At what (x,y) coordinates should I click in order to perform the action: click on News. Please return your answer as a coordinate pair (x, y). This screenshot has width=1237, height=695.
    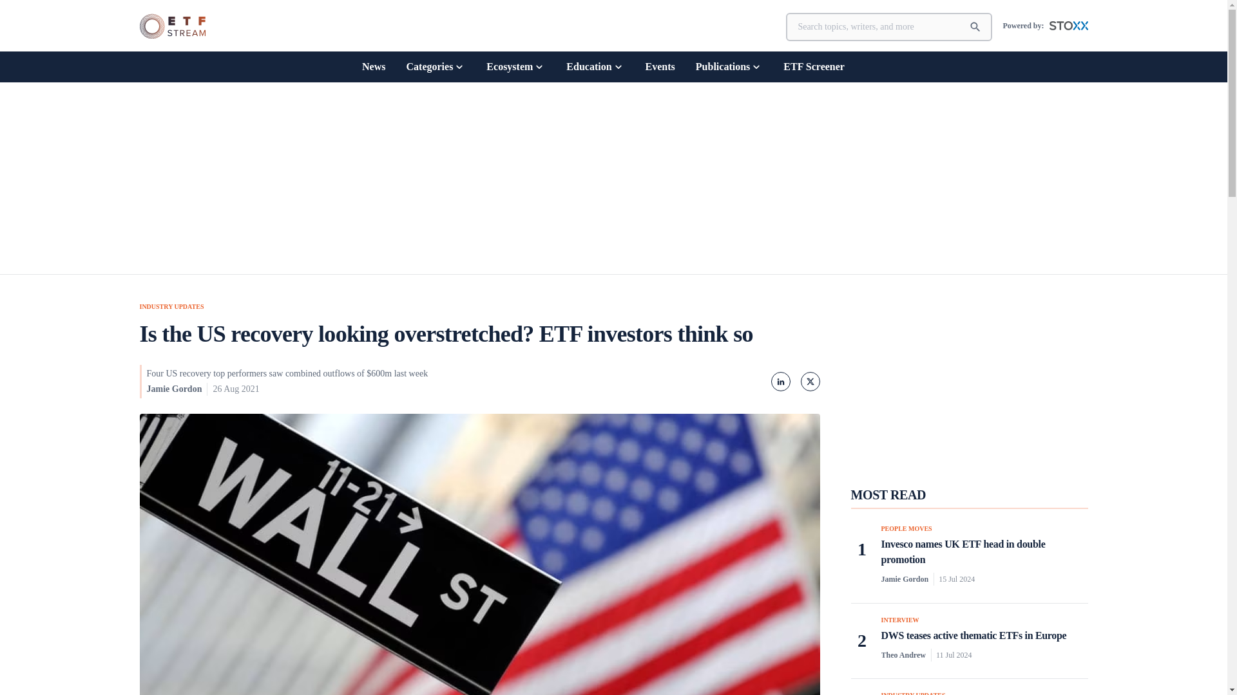
    Looking at the image, I should click on (374, 66).